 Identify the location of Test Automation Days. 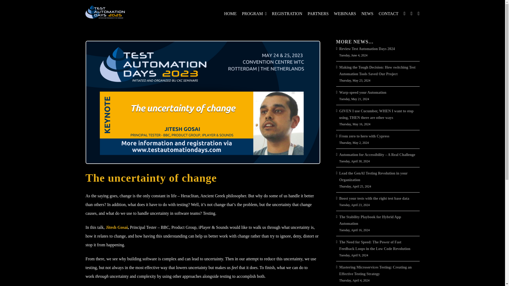
(230, 12).